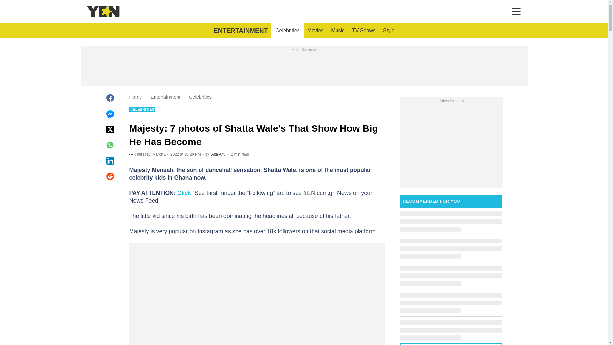  I want to click on Author page, so click(219, 154).